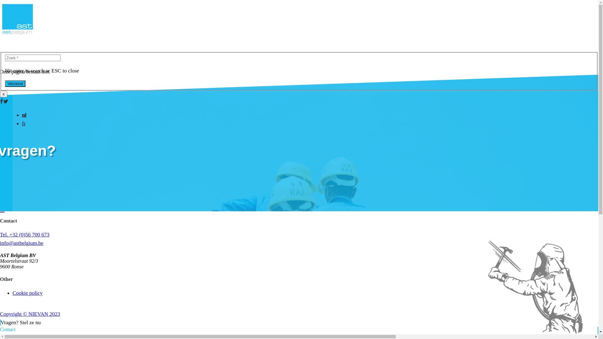  I want to click on Verzend, so click(15, 83).